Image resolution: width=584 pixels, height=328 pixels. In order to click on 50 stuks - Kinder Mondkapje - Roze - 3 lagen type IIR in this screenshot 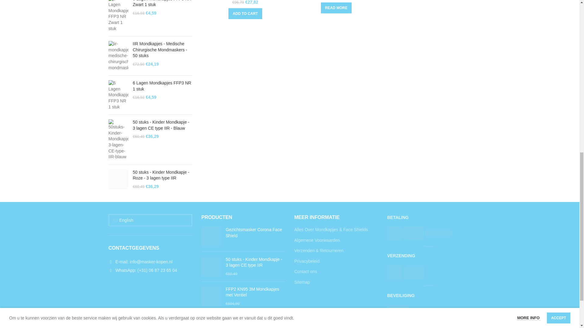, I will do `click(162, 176)`.